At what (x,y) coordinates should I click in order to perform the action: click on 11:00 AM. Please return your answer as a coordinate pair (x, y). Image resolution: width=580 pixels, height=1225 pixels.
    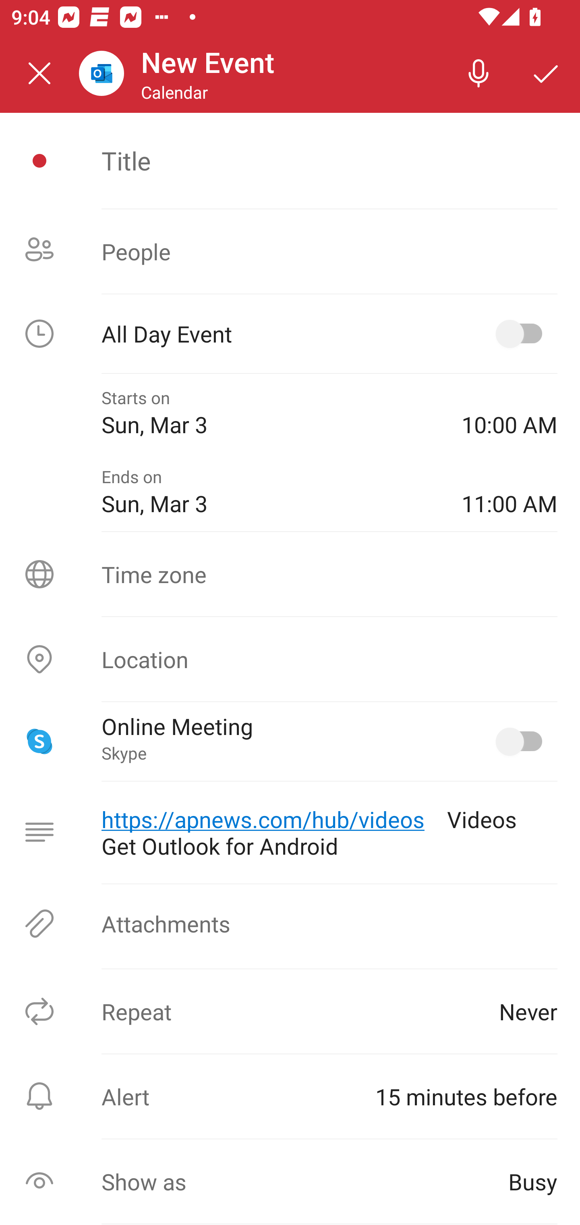
    Looking at the image, I should click on (509, 492).